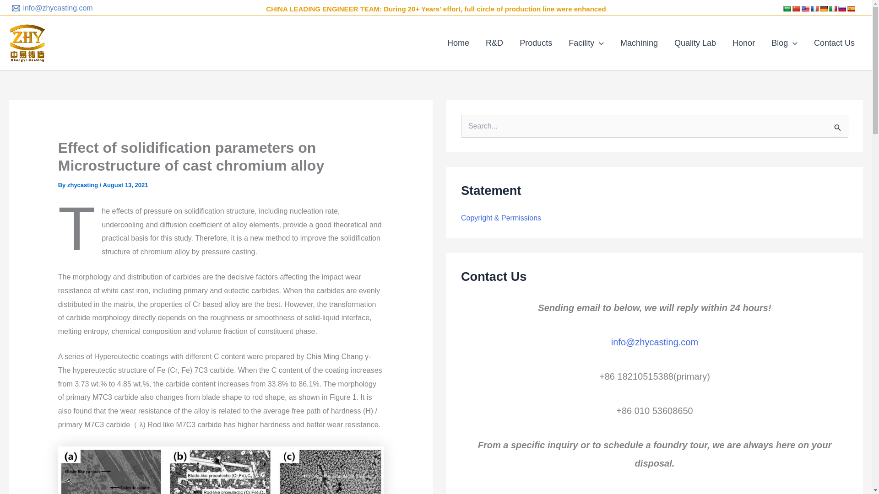  What do you see at coordinates (639, 43) in the screenshot?
I see `Machining` at bounding box center [639, 43].